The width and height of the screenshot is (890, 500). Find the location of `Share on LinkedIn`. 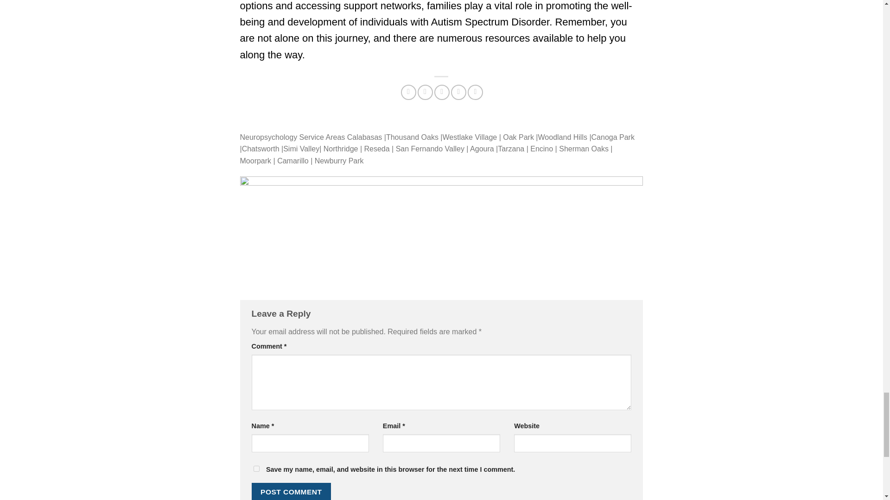

Share on LinkedIn is located at coordinates (476, 92).